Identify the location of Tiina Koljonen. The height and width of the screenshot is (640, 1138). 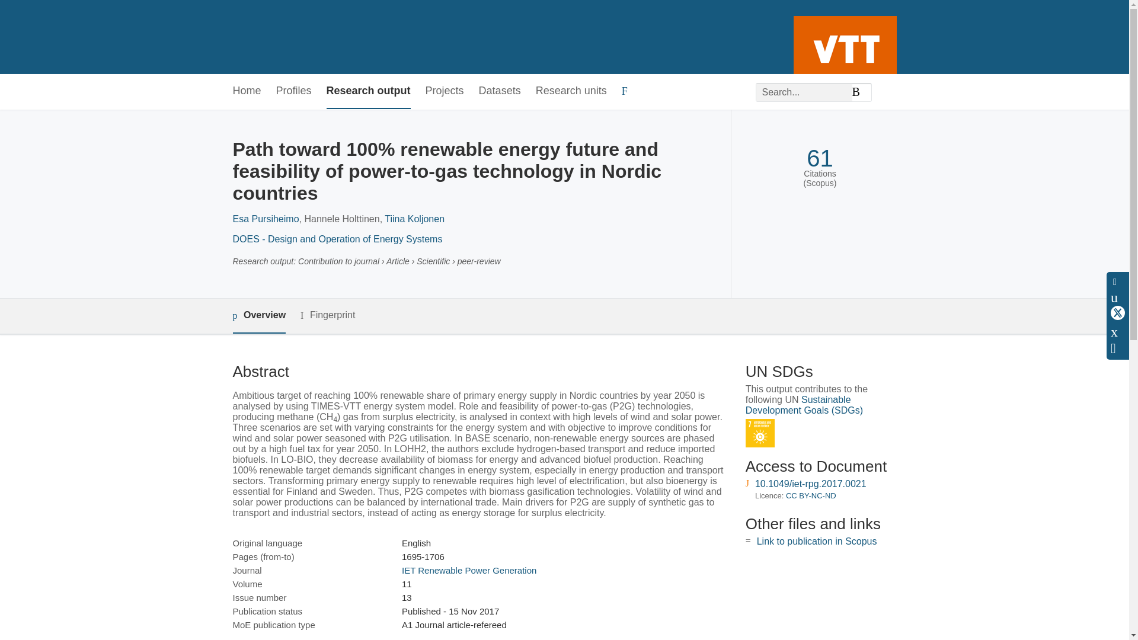
(414, 219).